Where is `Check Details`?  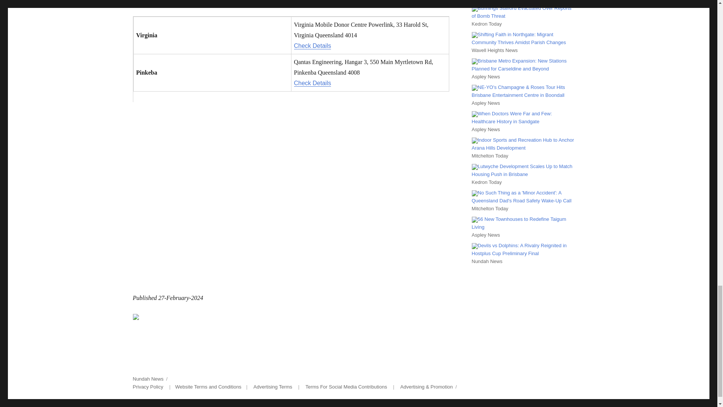 Check Details is located at coordinates (312, 46).